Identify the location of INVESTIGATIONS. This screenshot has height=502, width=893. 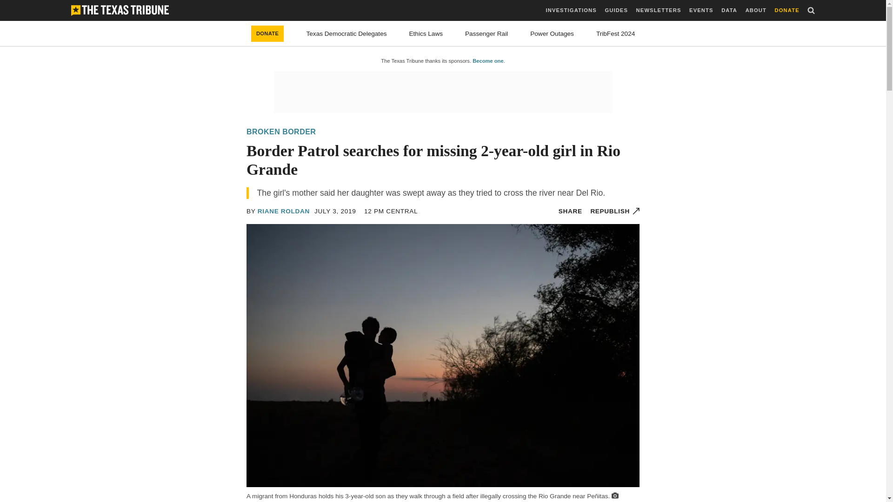
(571, 10).